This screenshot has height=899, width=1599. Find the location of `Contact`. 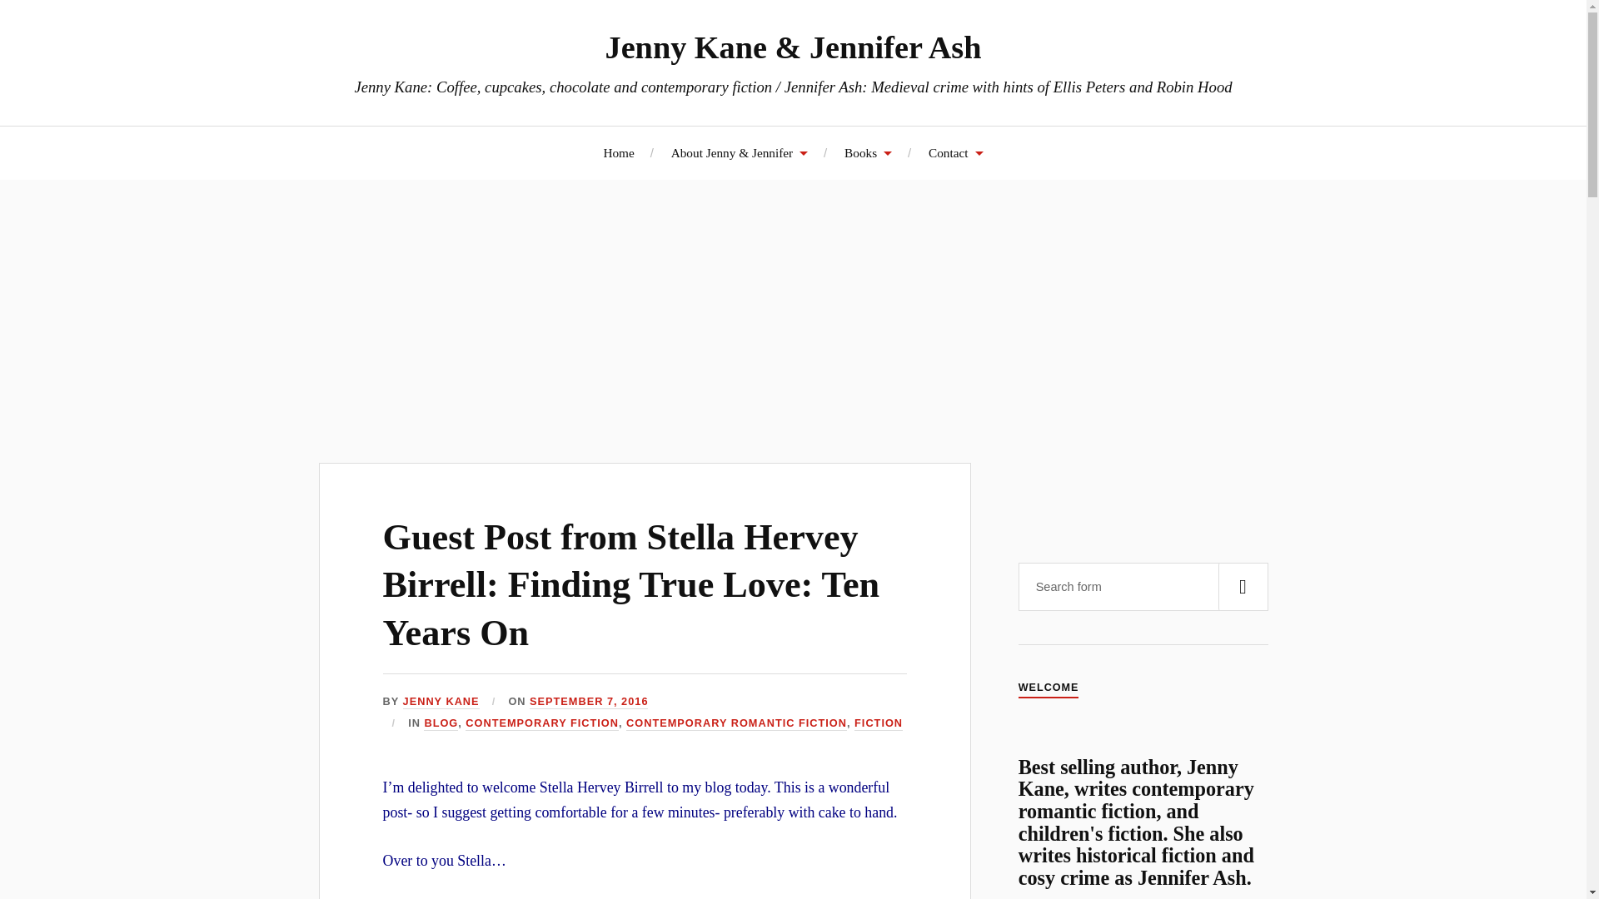

Contact is located at coordinates (956, 152).